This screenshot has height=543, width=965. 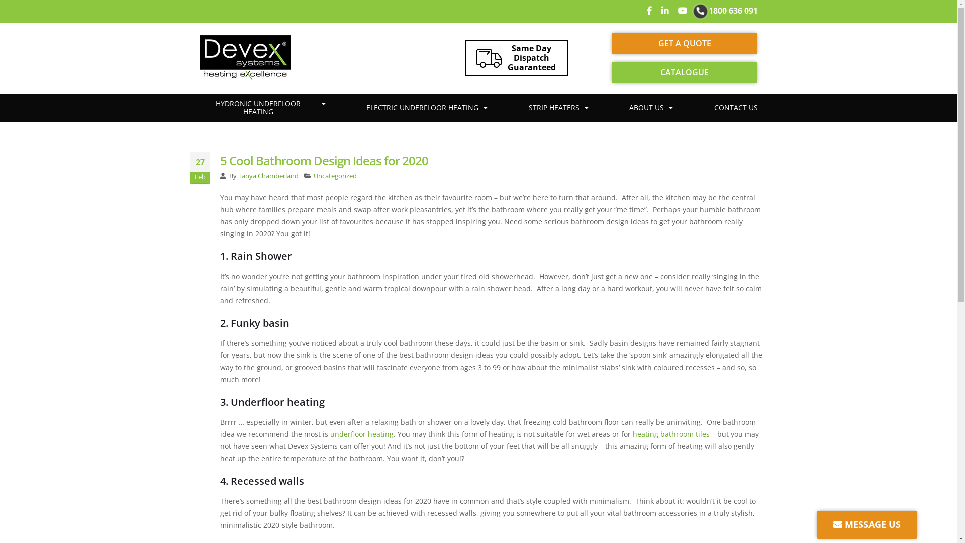 What do you see at coordinates (335, 176) in the screenshot?
I see `Uncategorized` at bounding box center [335, 176].